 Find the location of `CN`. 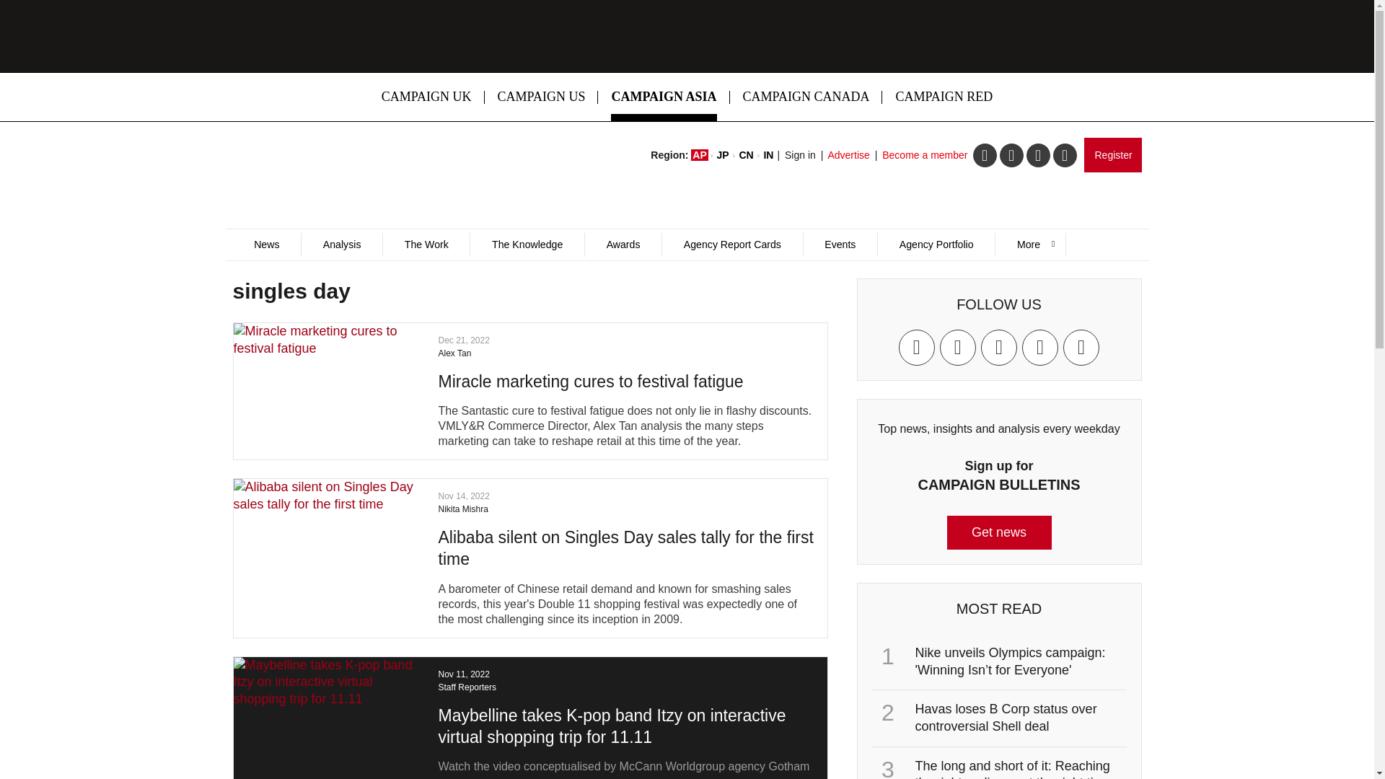

CN is located at coordinates (746, 154).